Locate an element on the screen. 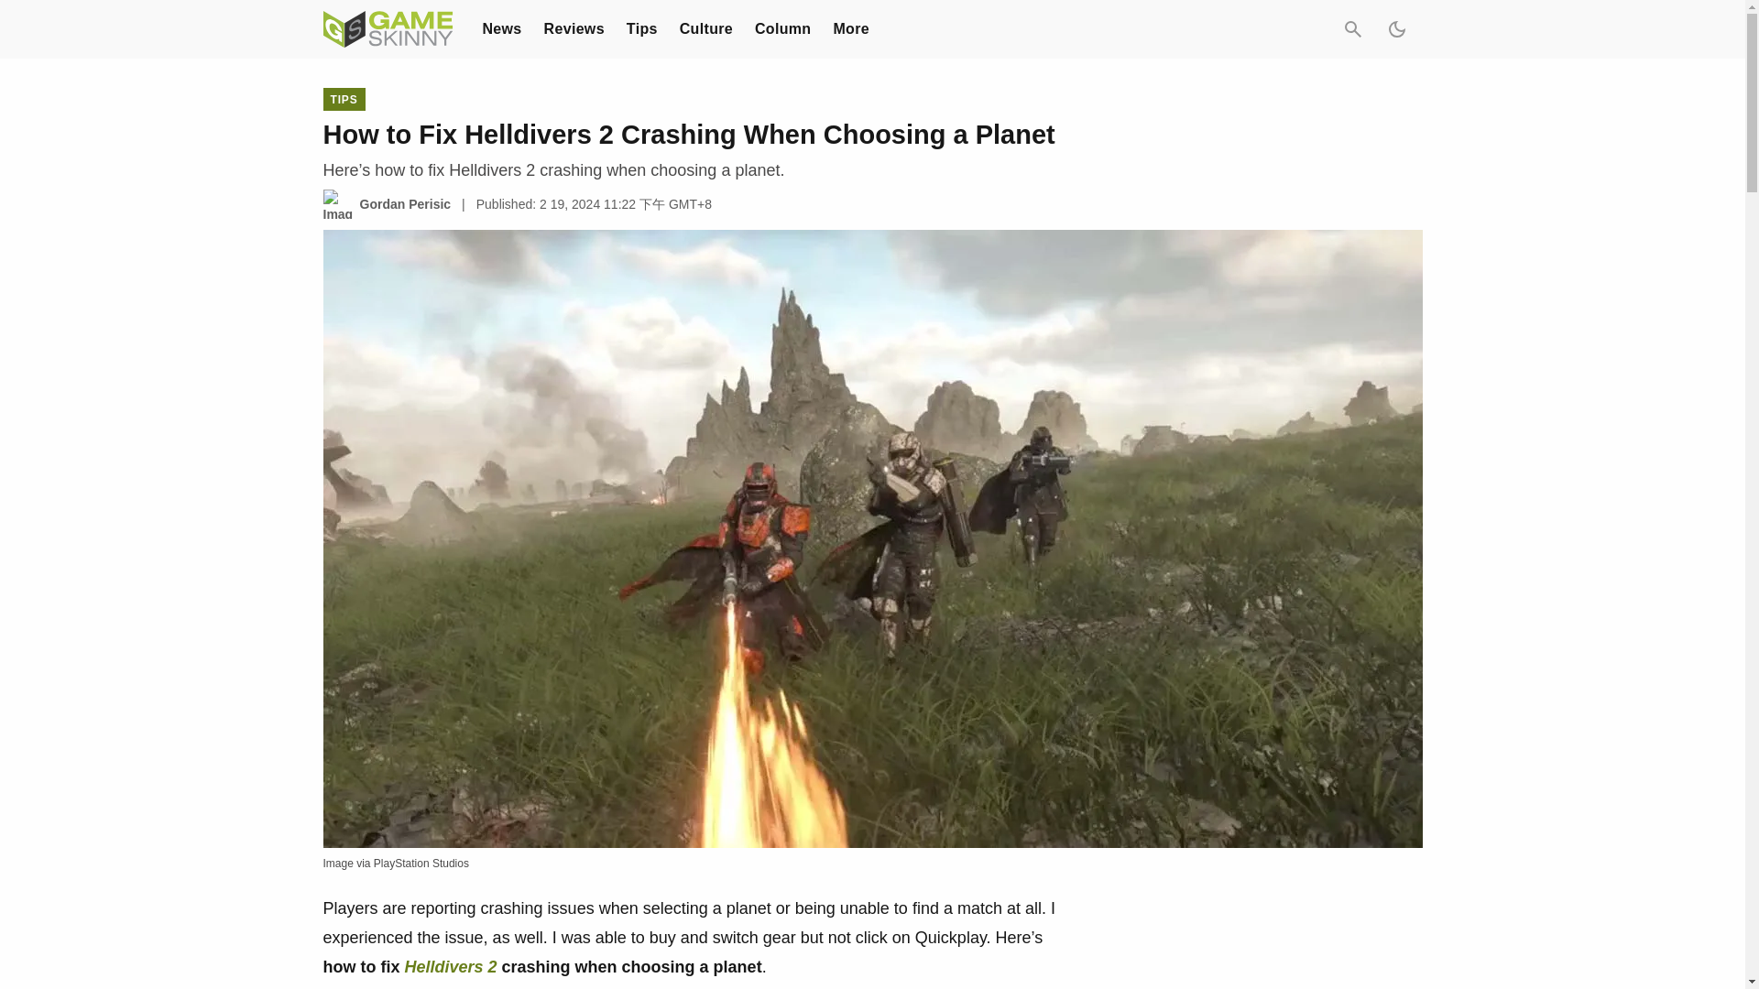 This screenshot has width=1759, height=989. News is located at coordinates (501, 27).